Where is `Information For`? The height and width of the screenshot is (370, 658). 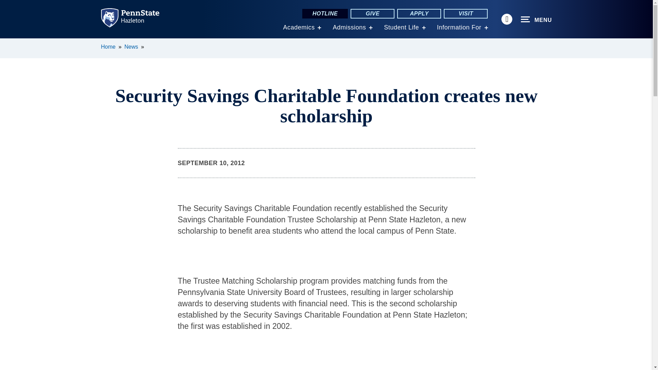 Information For is located at coordinates (459, 27).